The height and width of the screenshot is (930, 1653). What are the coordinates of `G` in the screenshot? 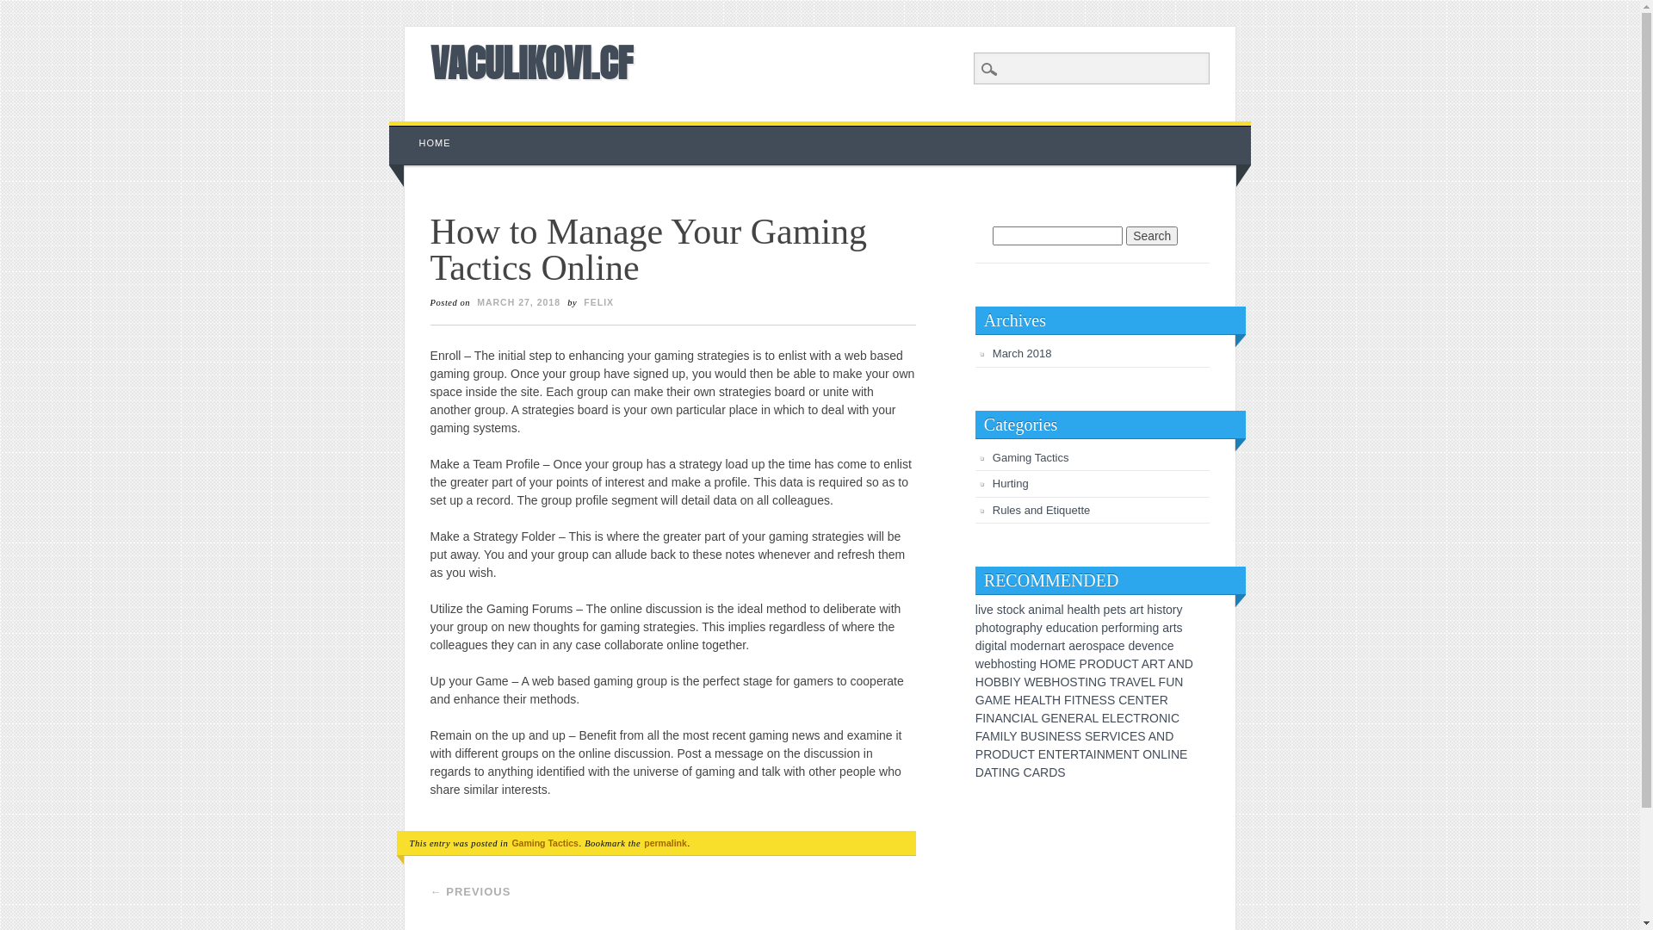 It's located at (1016, 772).